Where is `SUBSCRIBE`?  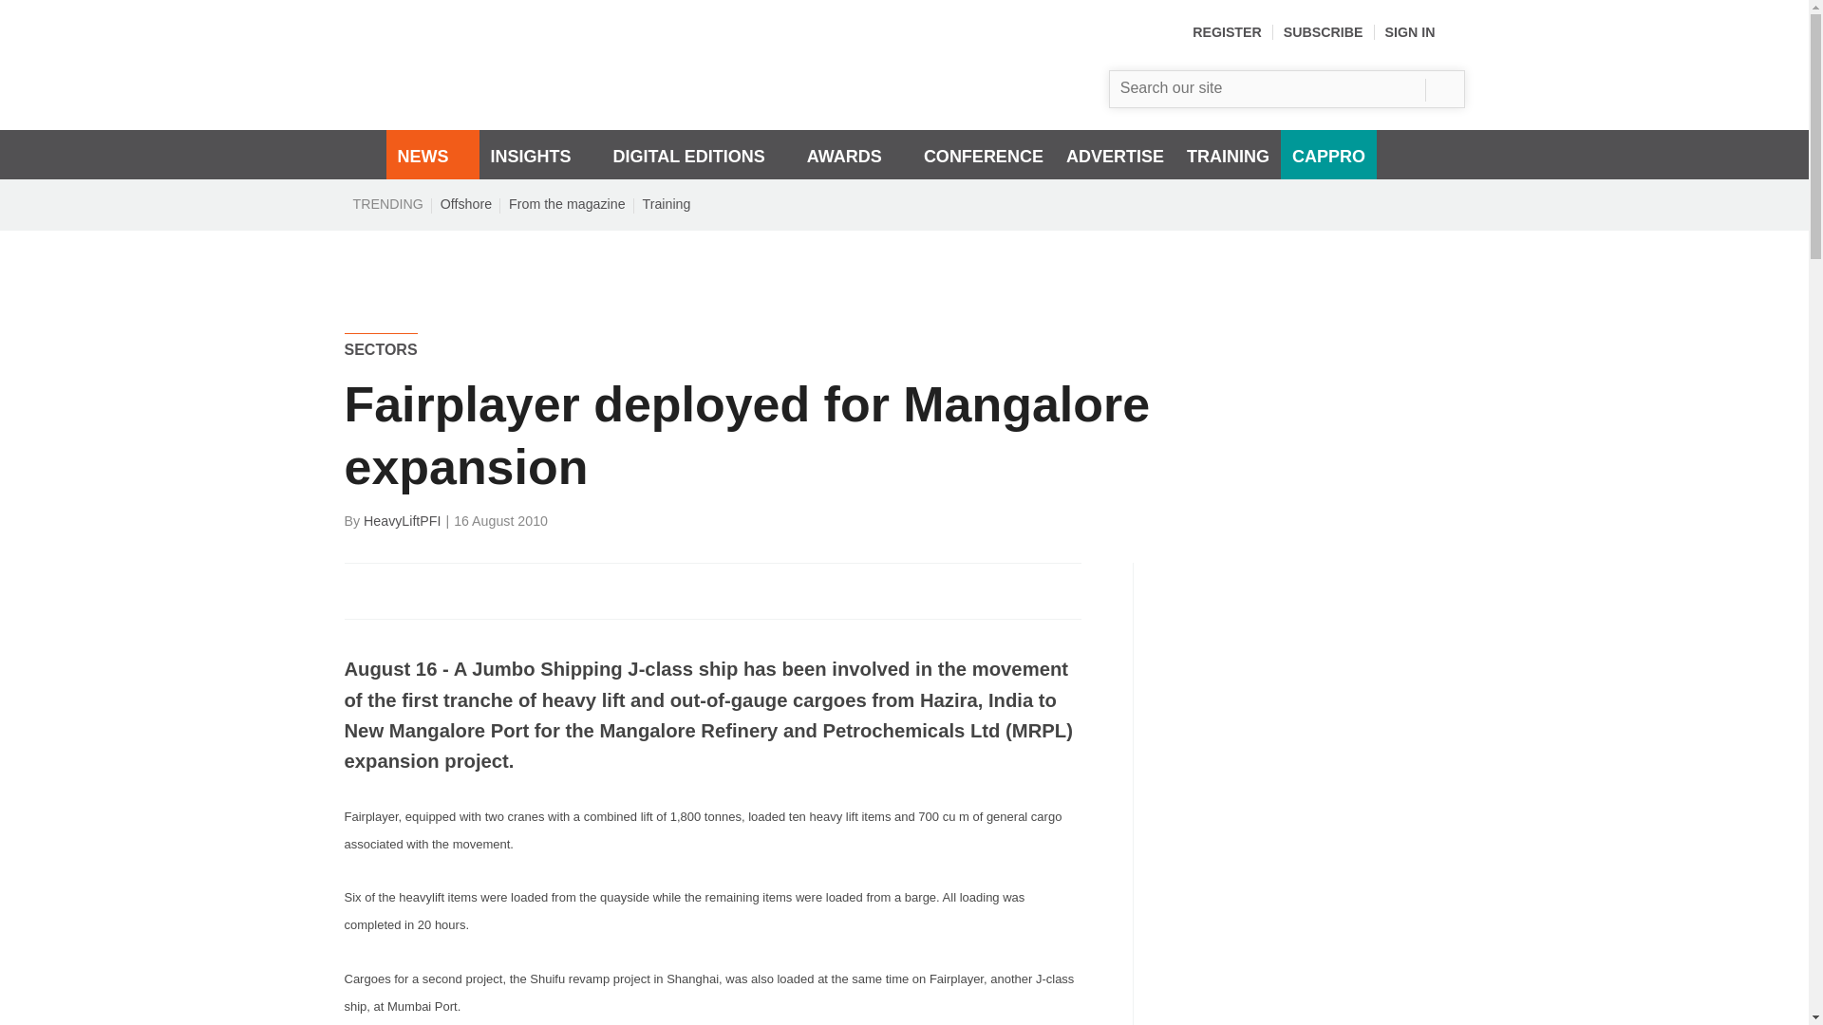 SUBSCRIBE is located at coordinates (1324, 32).